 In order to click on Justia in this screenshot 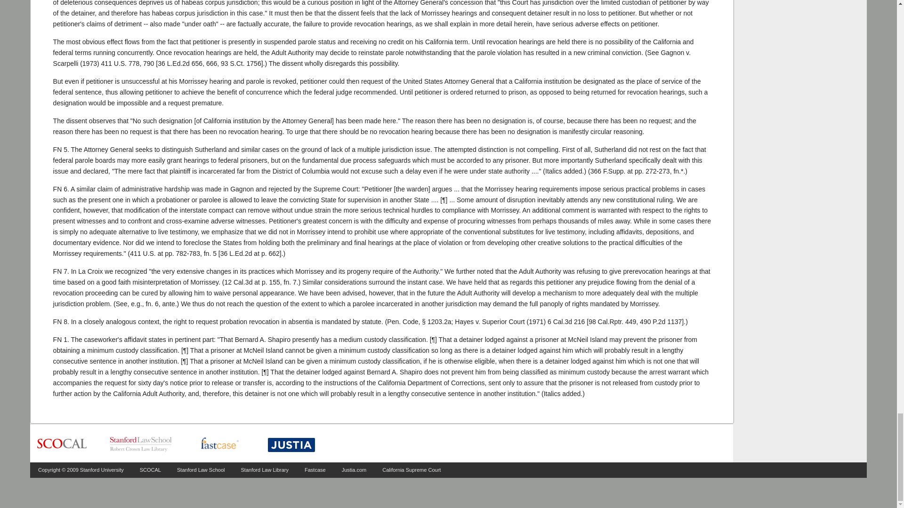, I will do `click(291, 445)`.